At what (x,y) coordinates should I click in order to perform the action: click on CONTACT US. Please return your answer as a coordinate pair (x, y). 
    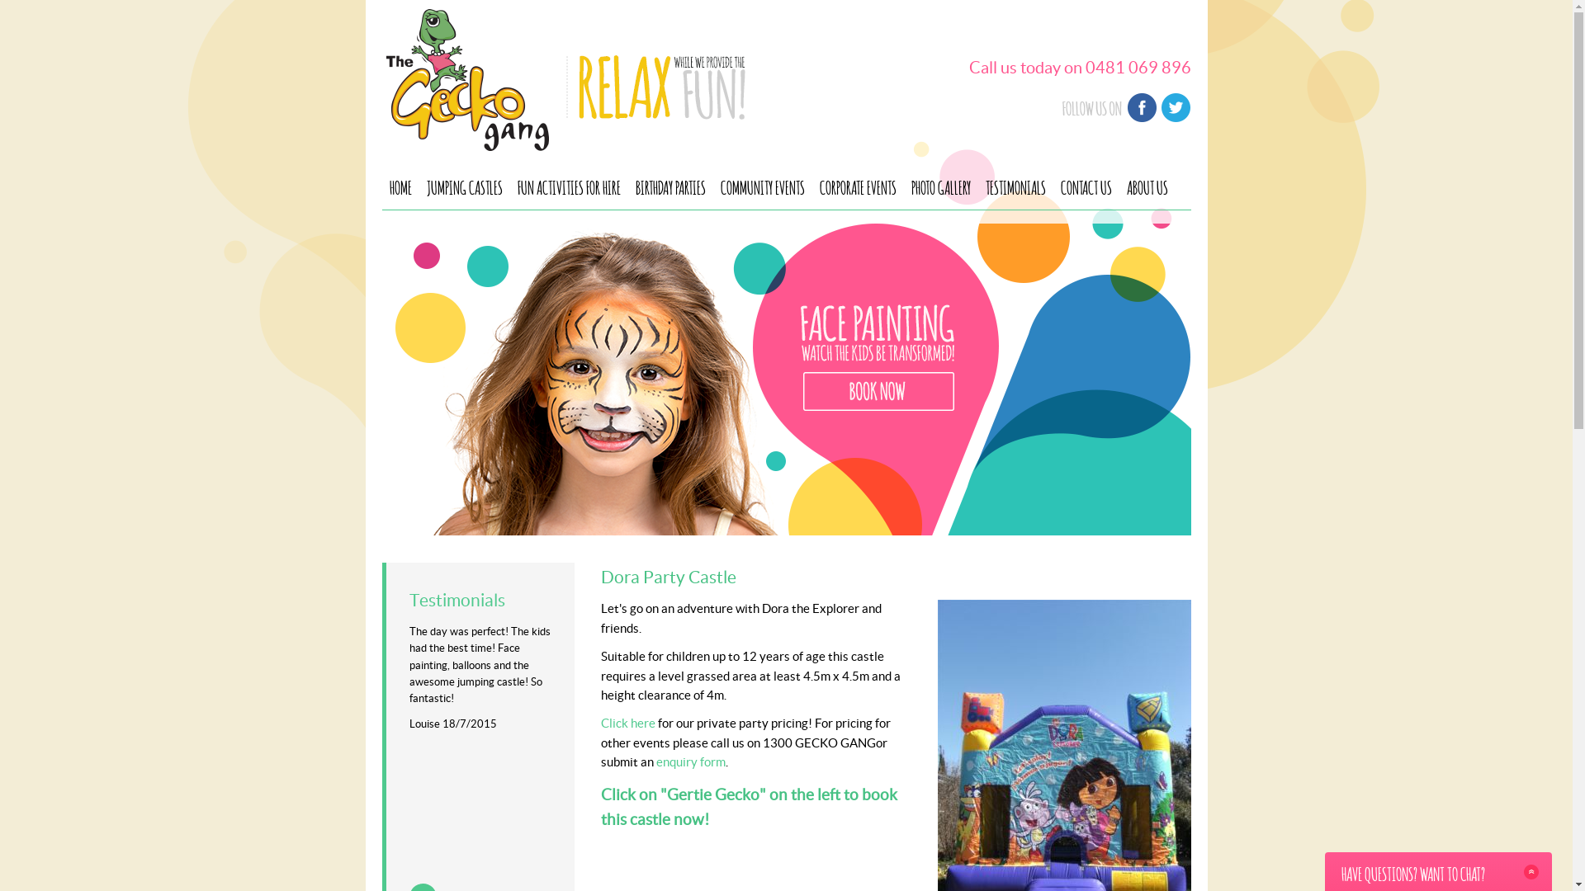
    Looking at the image, I should click on (1086, 186).